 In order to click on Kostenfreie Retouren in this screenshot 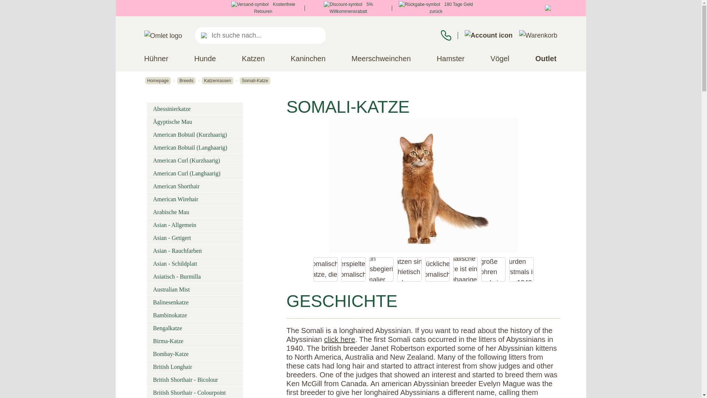, I will do `click(263, 8)`.